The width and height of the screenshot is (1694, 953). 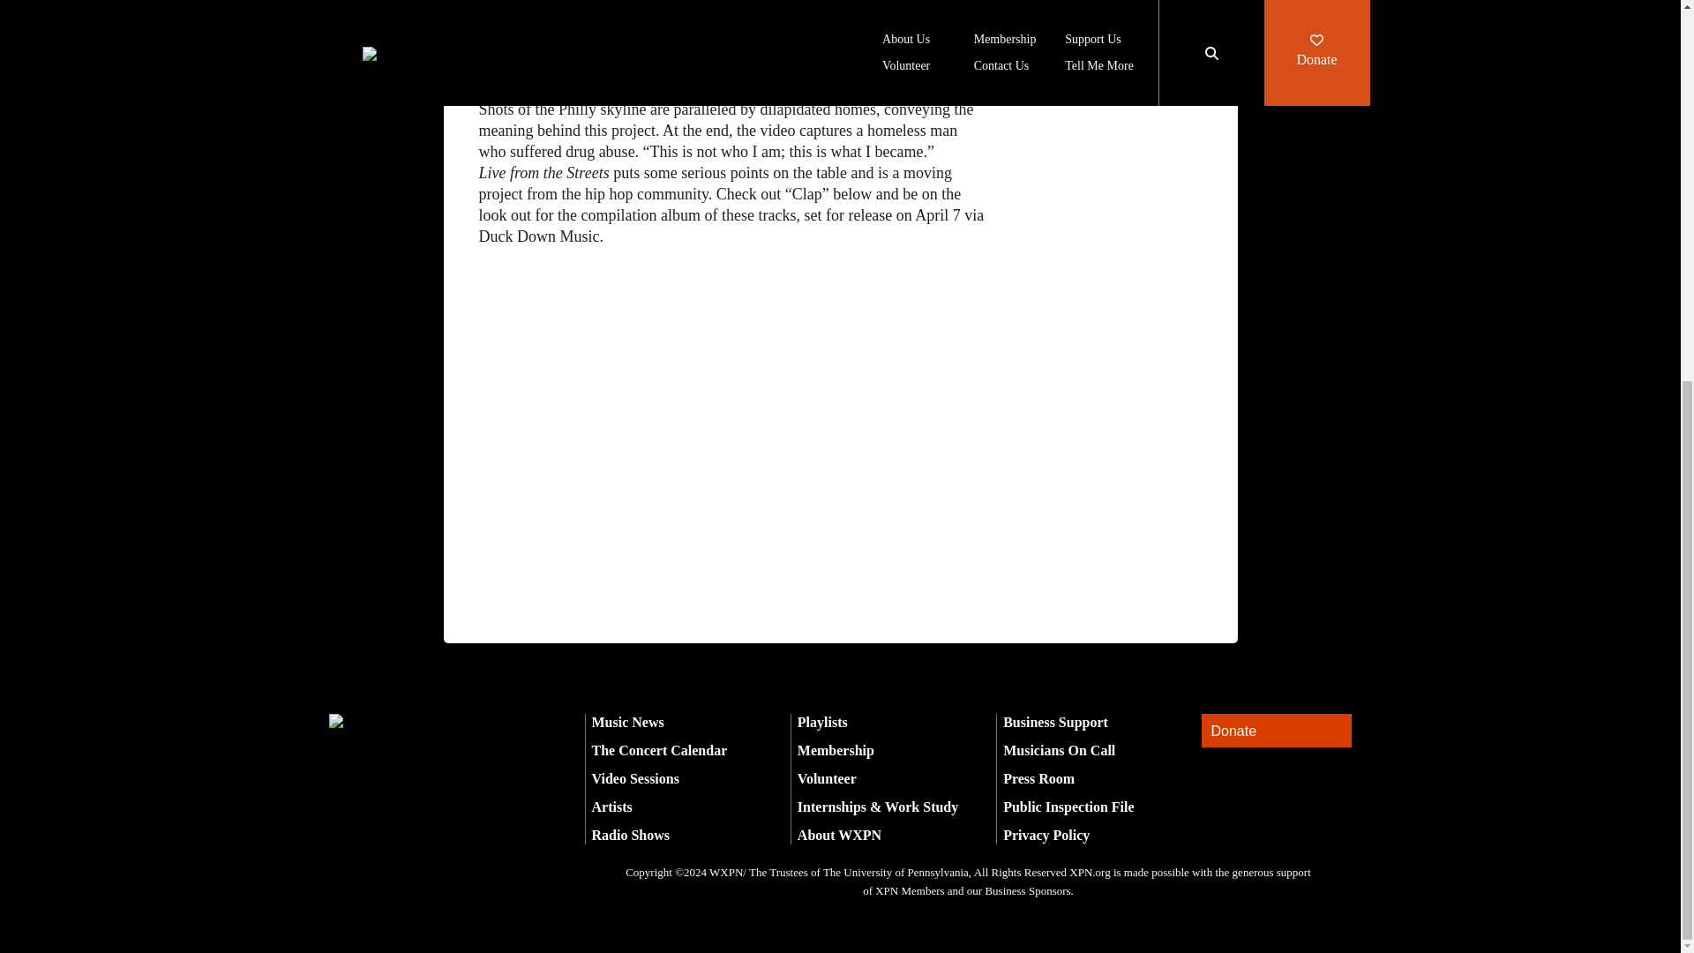 What do you see at coordinates (1046, 835) in the screenshot?
I see `Privacy Policy` at bounding box center [1046, 835].